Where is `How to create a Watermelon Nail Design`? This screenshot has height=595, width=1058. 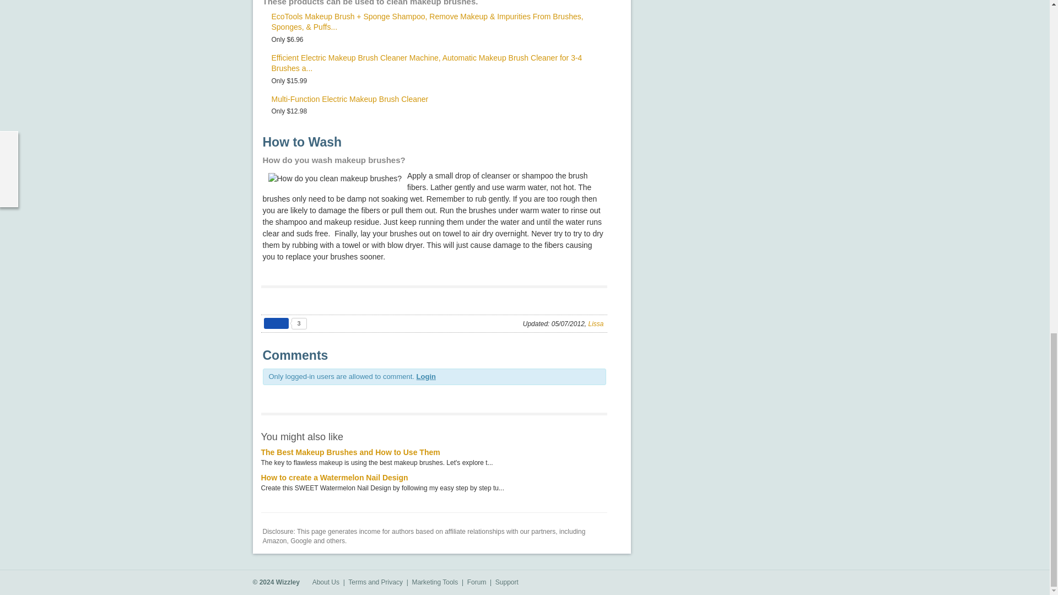
How to create a Watermelon Nail Design is located at coordinates (335, 477).